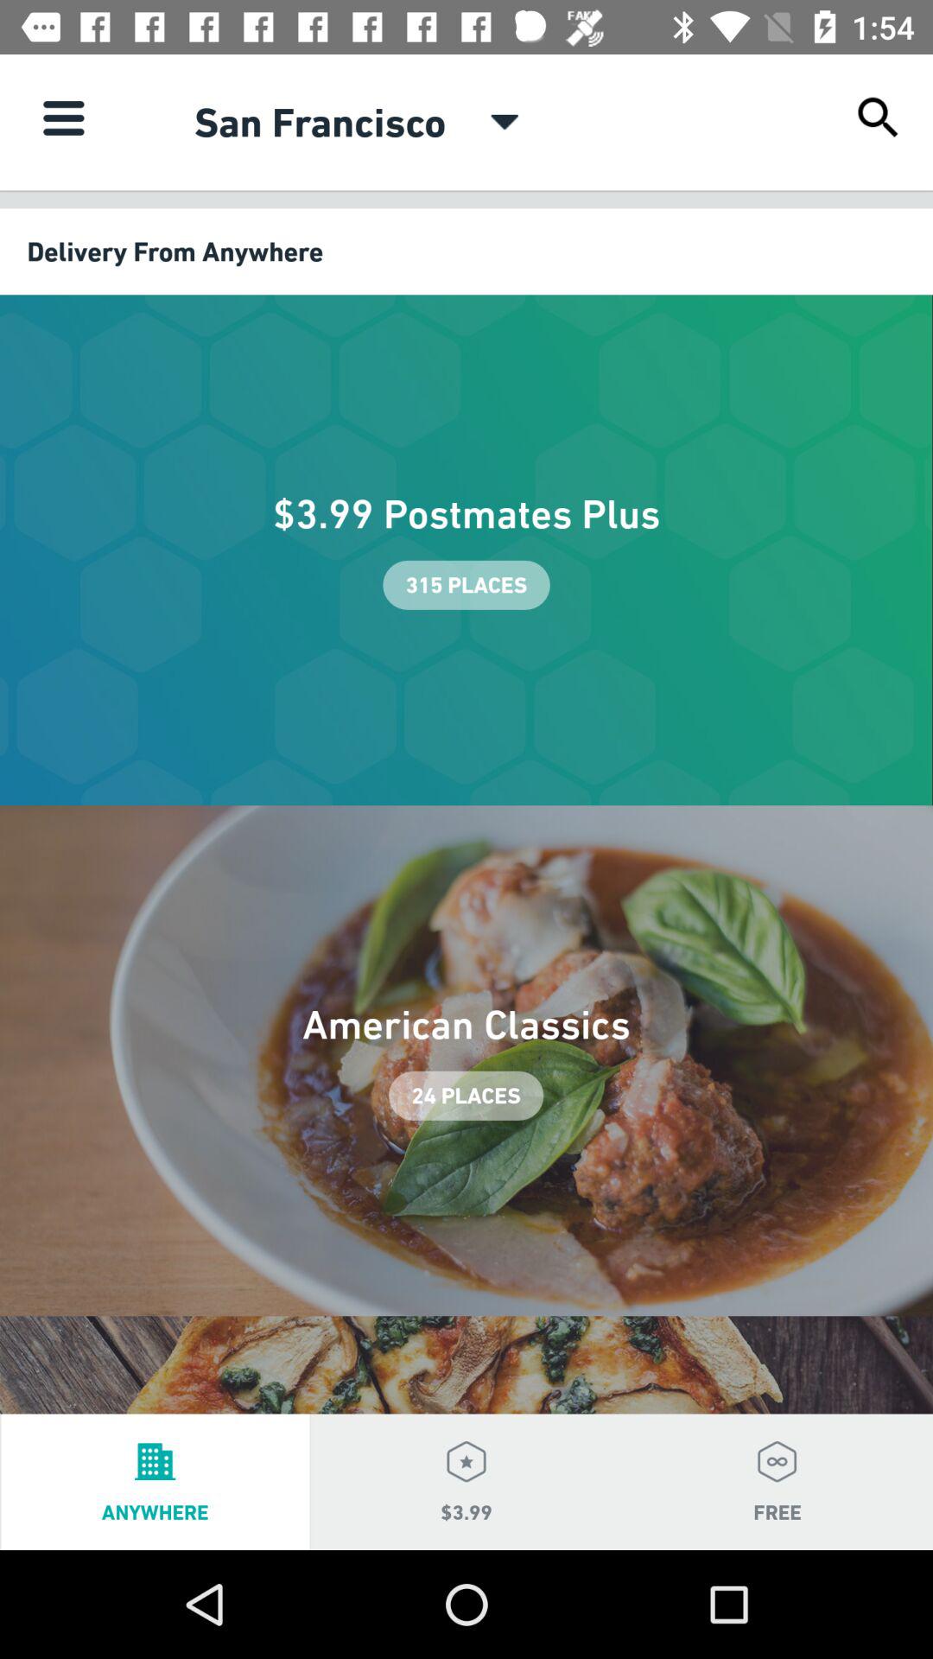 The image size is (933, 1659). I want to click on click item at the top left corner, so click(63, 118).